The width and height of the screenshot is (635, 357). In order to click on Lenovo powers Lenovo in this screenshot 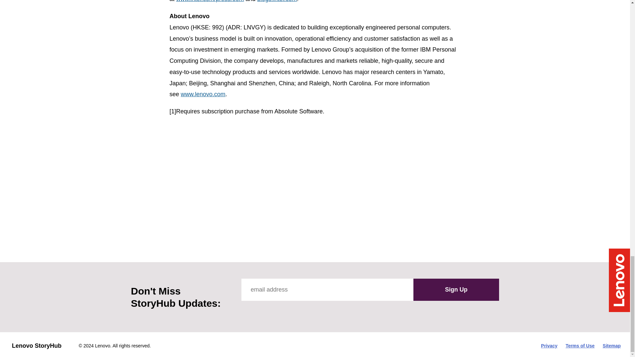, I will do `click(389, 160)`.